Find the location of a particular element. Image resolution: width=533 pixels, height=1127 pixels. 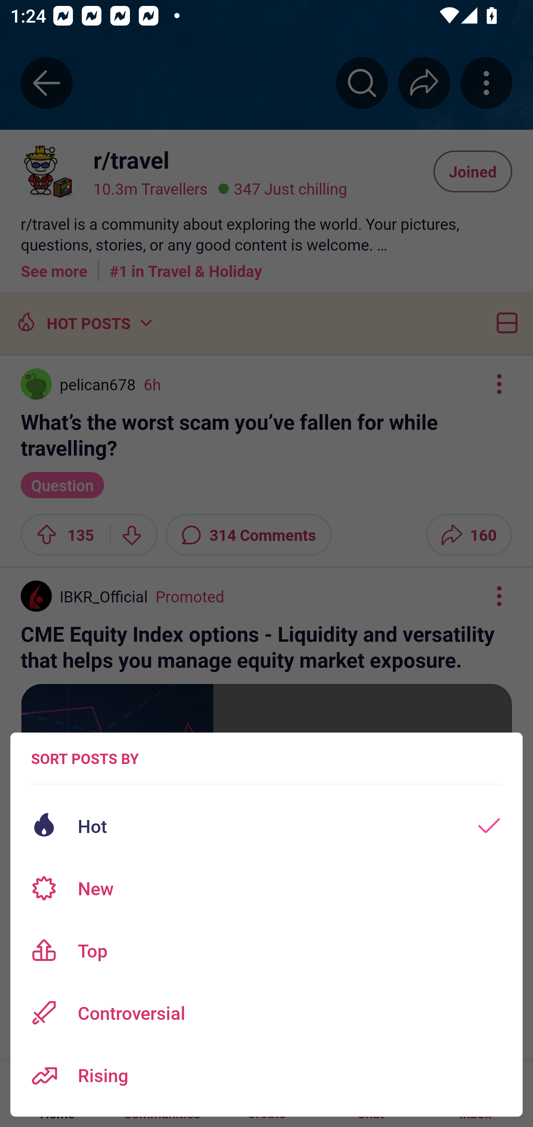

SORT POSTS BY Sort posts options is located at coordinates (84, 759).